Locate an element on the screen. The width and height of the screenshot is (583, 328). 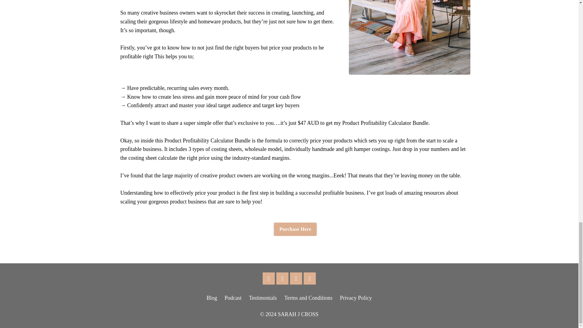
Terms and Conditions is located at coordinates (308, 298).